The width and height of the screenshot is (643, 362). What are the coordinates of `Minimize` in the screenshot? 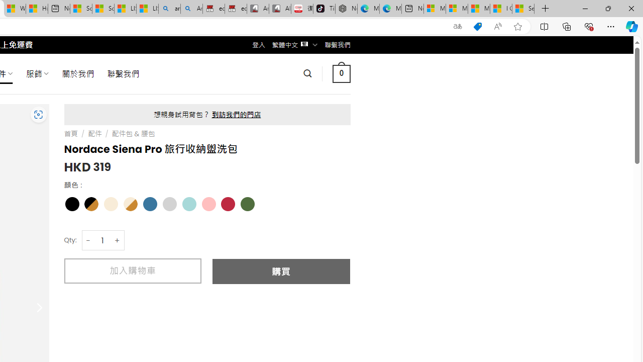 It's located at (585, 8).